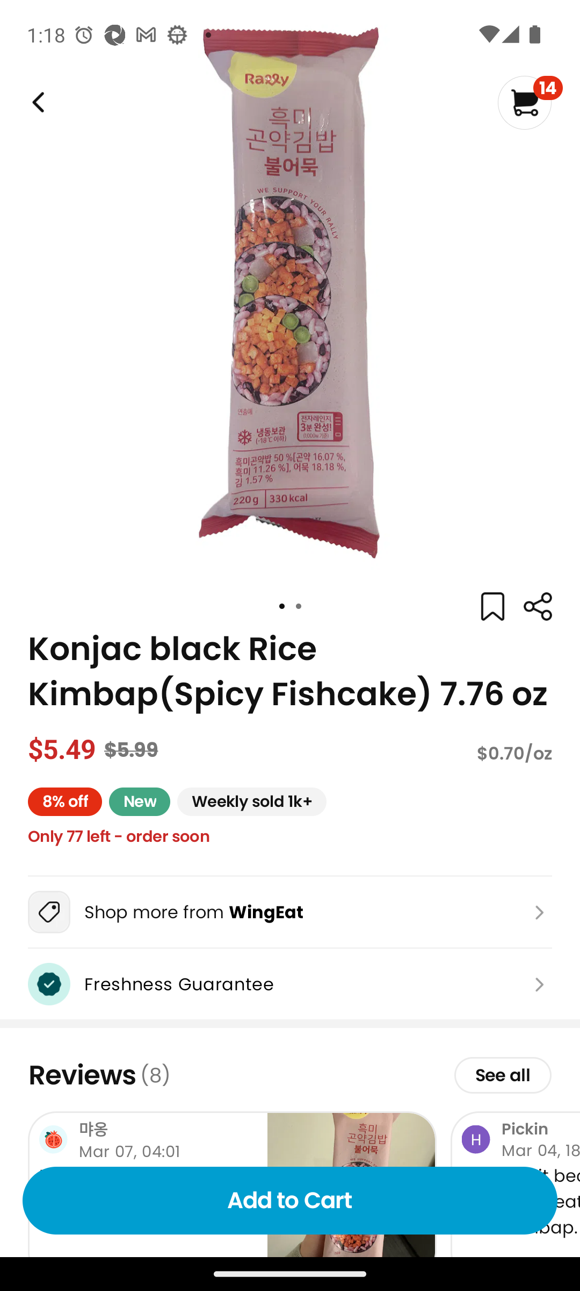 This screenshot has width=580, height=1291. Describe the element at coordinates (290, 1201) in the screenshot. I see `Add to Cart` at that location.